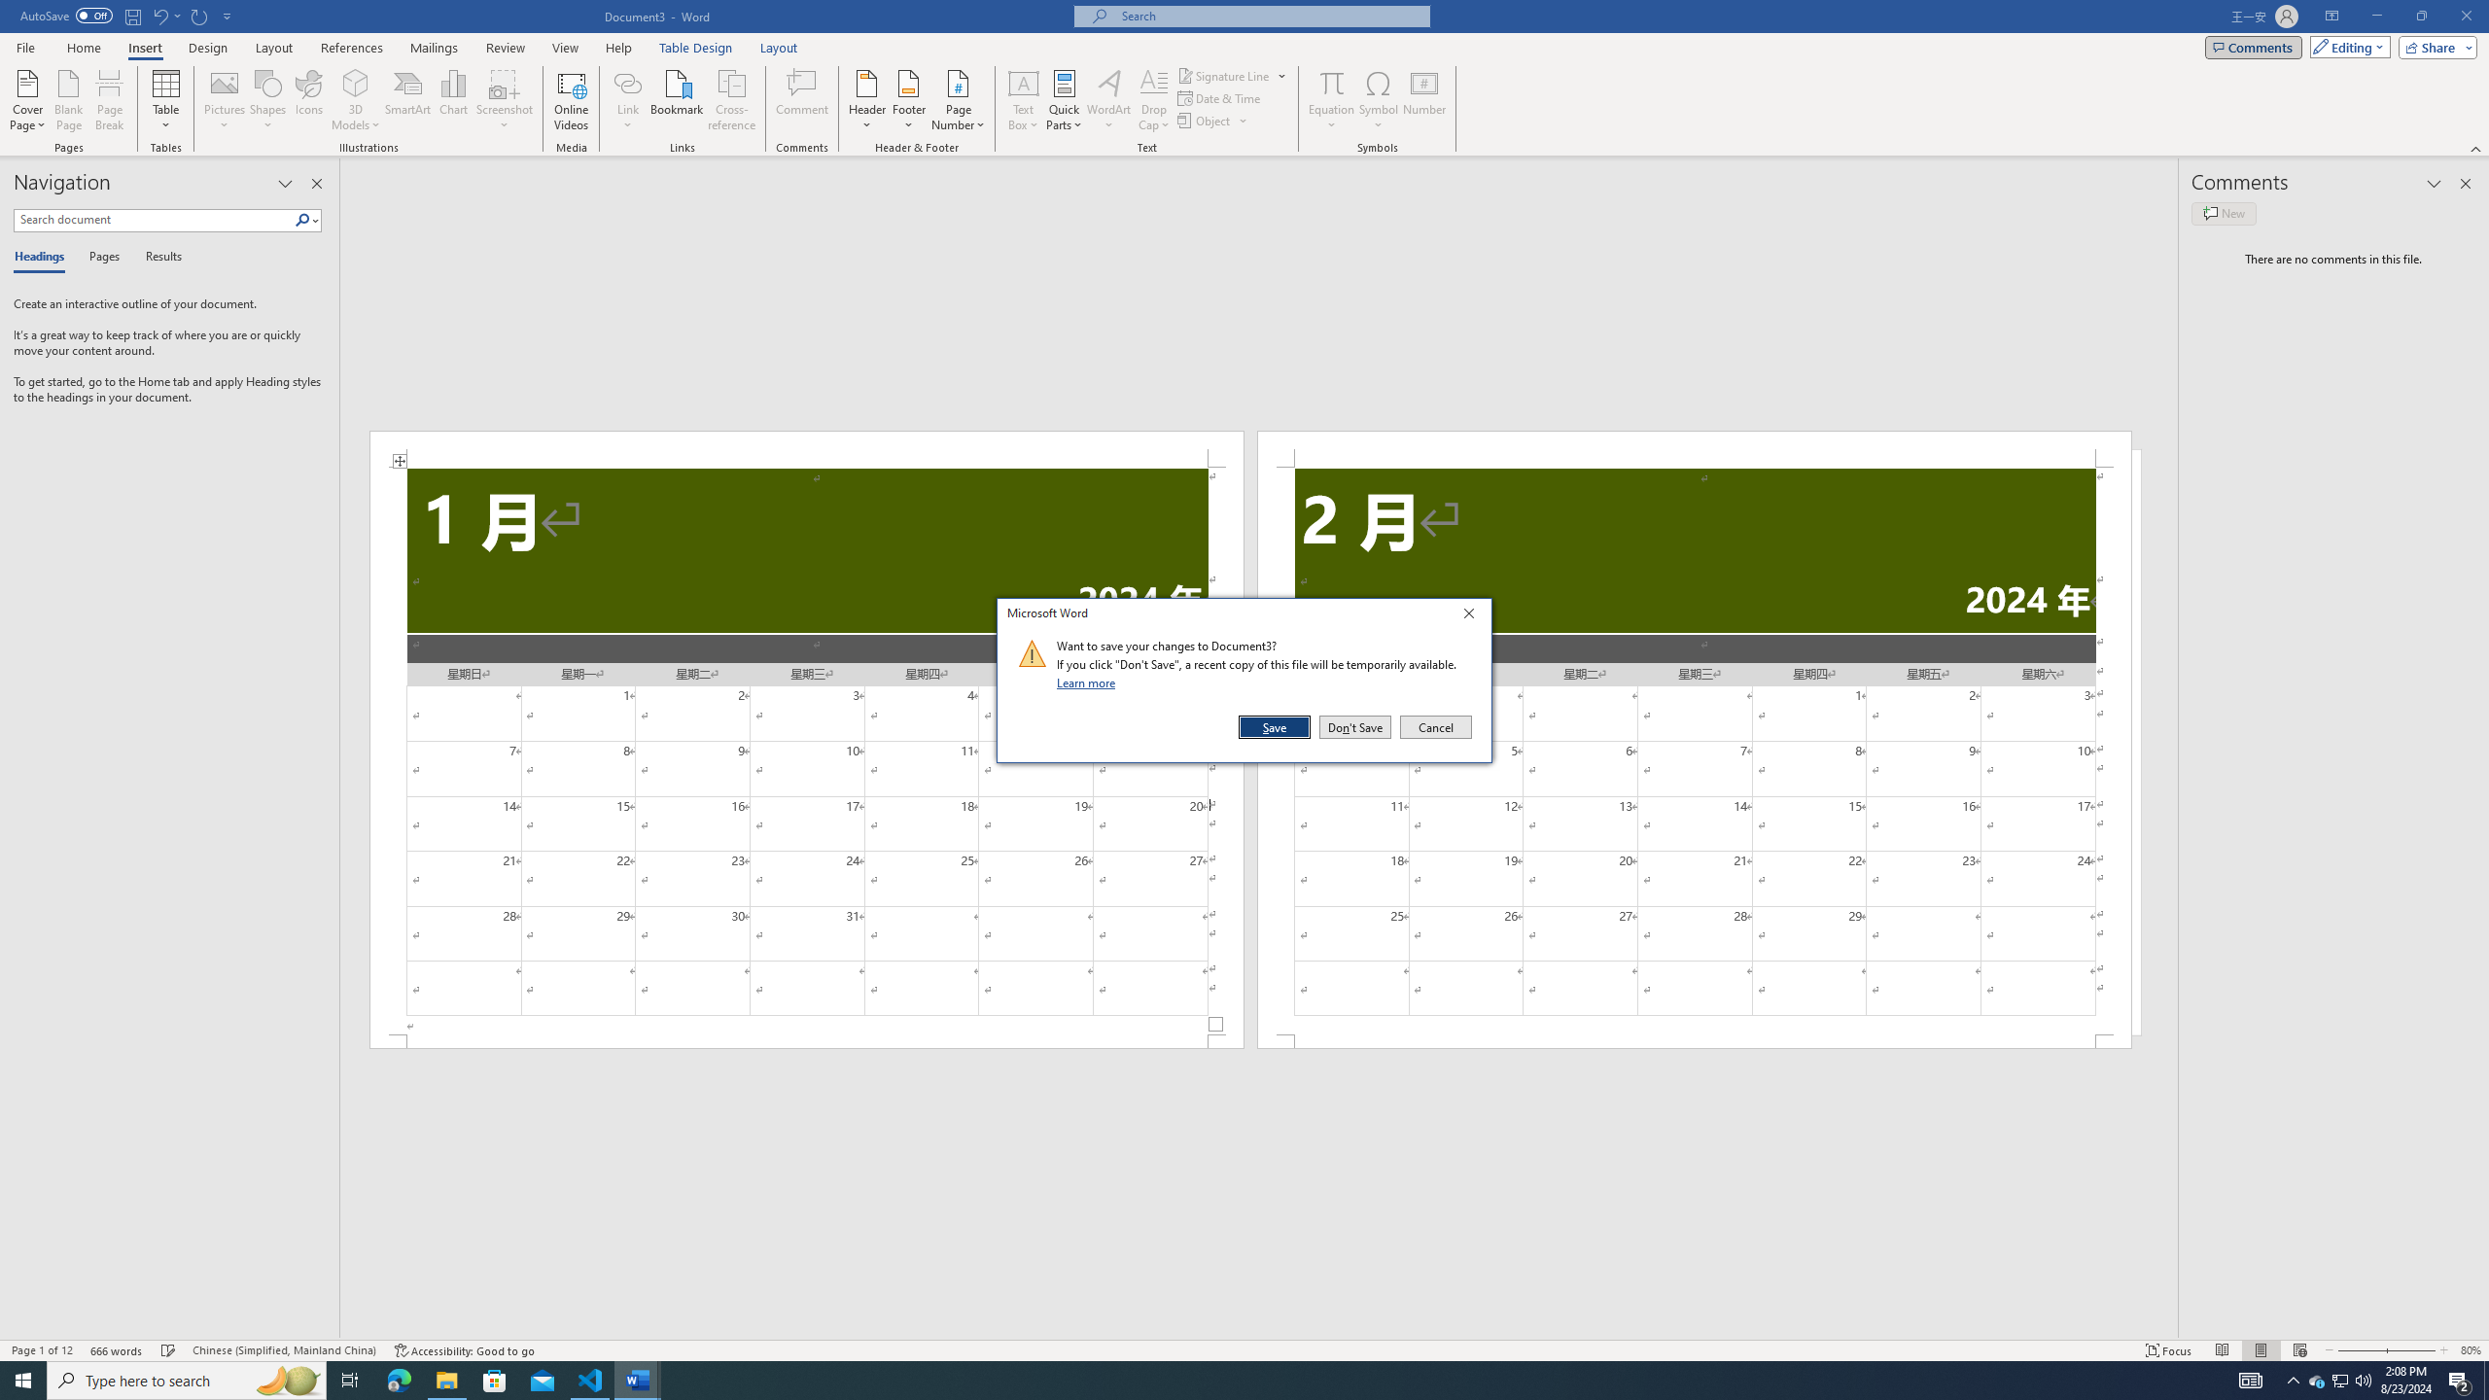  I want to click on Results, so click(157, 258).